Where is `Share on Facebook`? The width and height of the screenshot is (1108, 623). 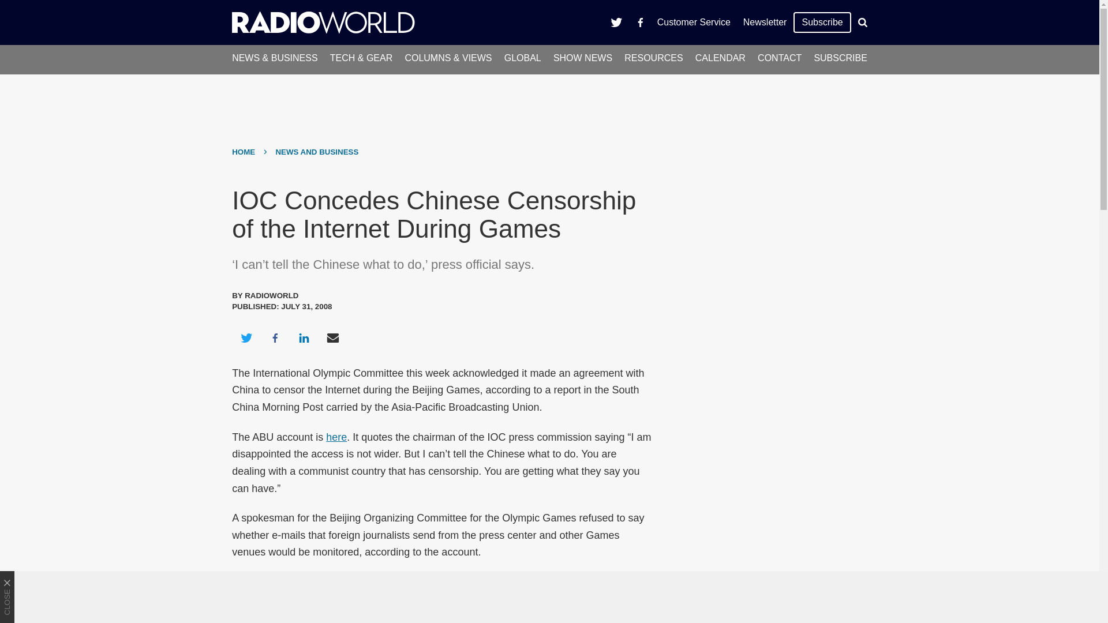 Share on Facebook is located at coordinates (275, 338).